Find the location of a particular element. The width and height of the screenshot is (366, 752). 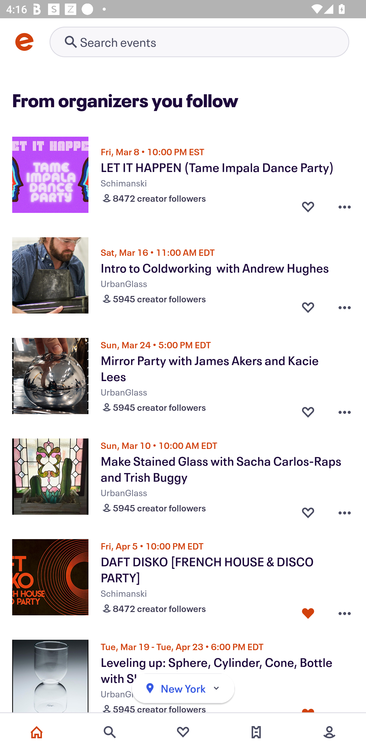

Favorite button is located at coordinates (308, 207).